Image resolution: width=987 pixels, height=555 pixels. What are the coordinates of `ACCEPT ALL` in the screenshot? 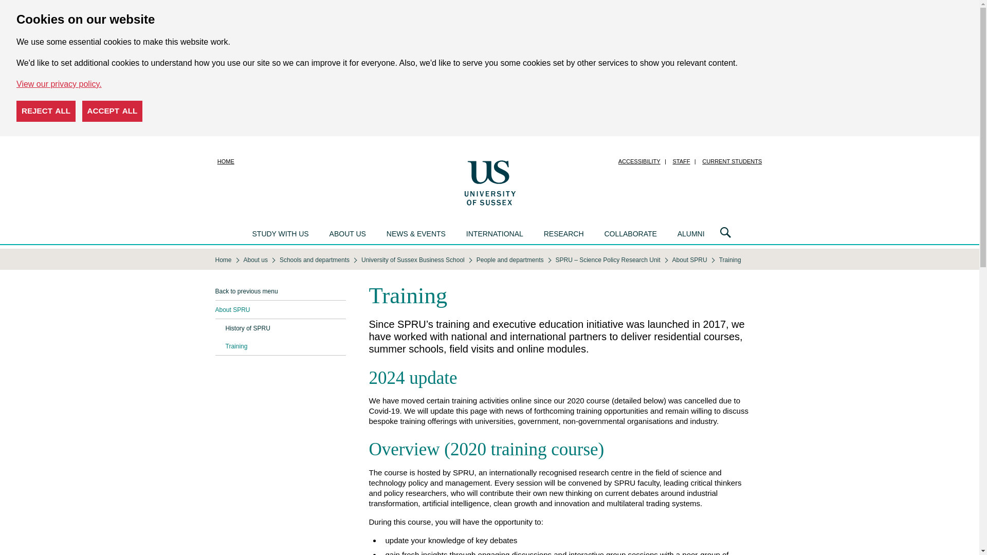 It's located at (112, 111).